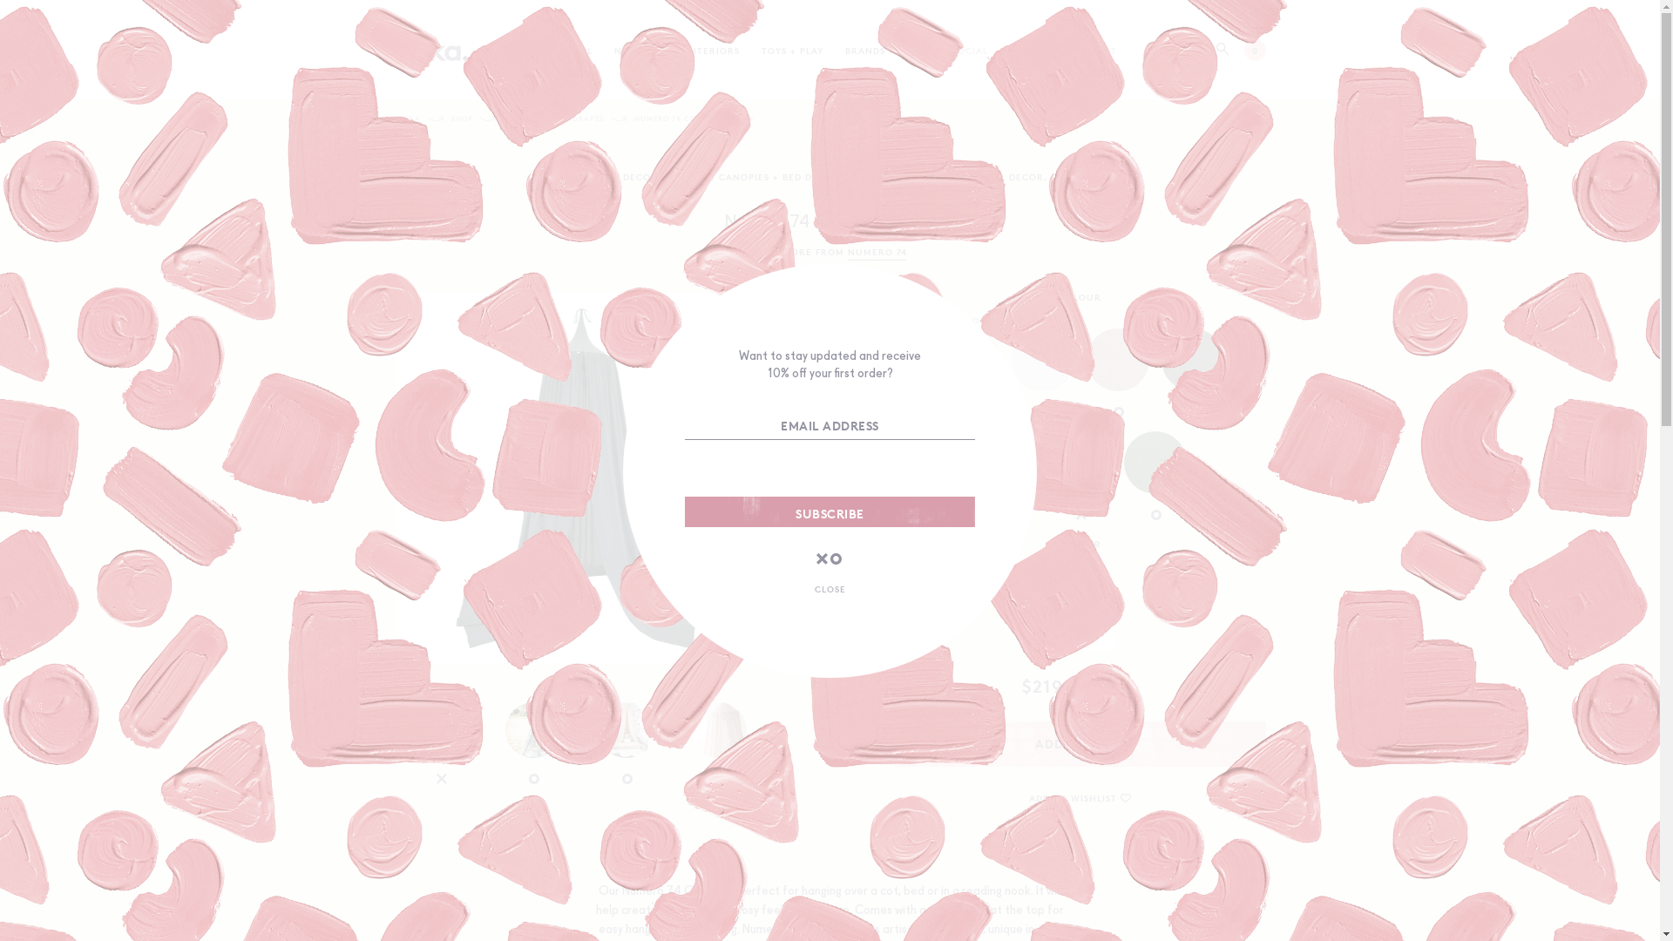  Describe the element at coordinates (781, 176) in the screenshot. I see `CANOPIES + BED DRAPES` at that location.